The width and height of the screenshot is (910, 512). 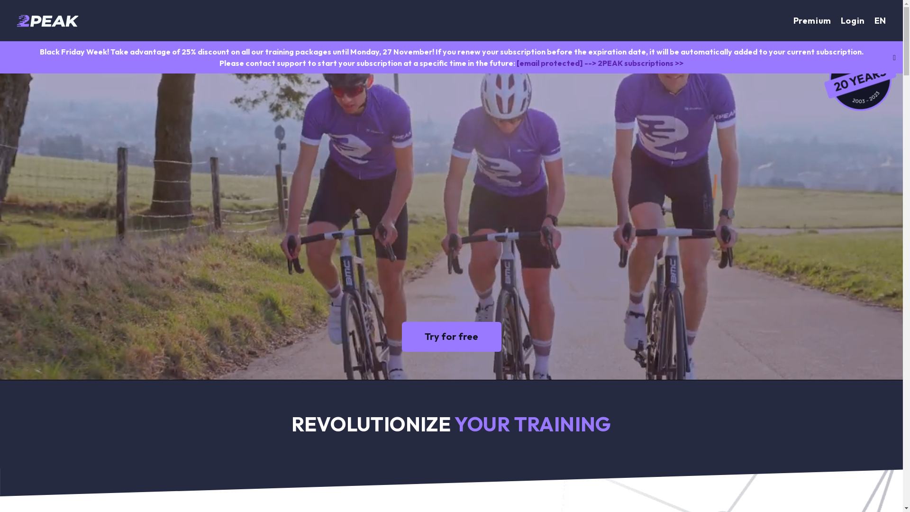 I want to click on [email protected], so click(x=550, y=63).